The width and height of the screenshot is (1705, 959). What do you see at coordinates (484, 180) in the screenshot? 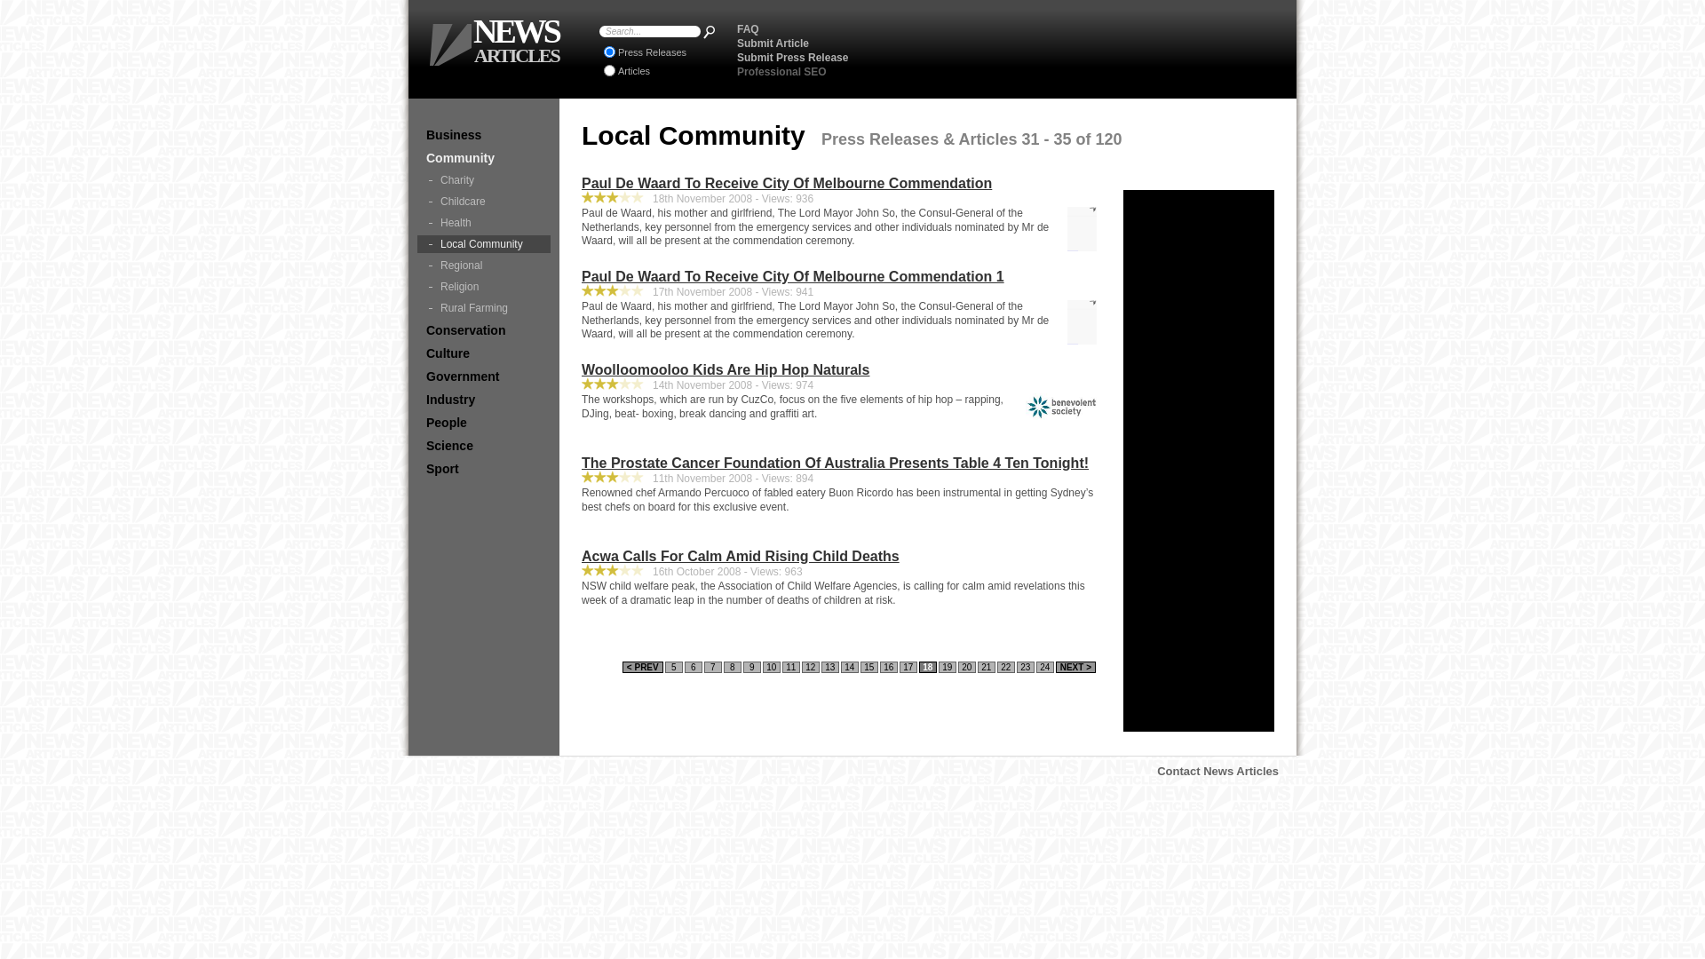
I see `Charity` at bounding box center [484, 180].